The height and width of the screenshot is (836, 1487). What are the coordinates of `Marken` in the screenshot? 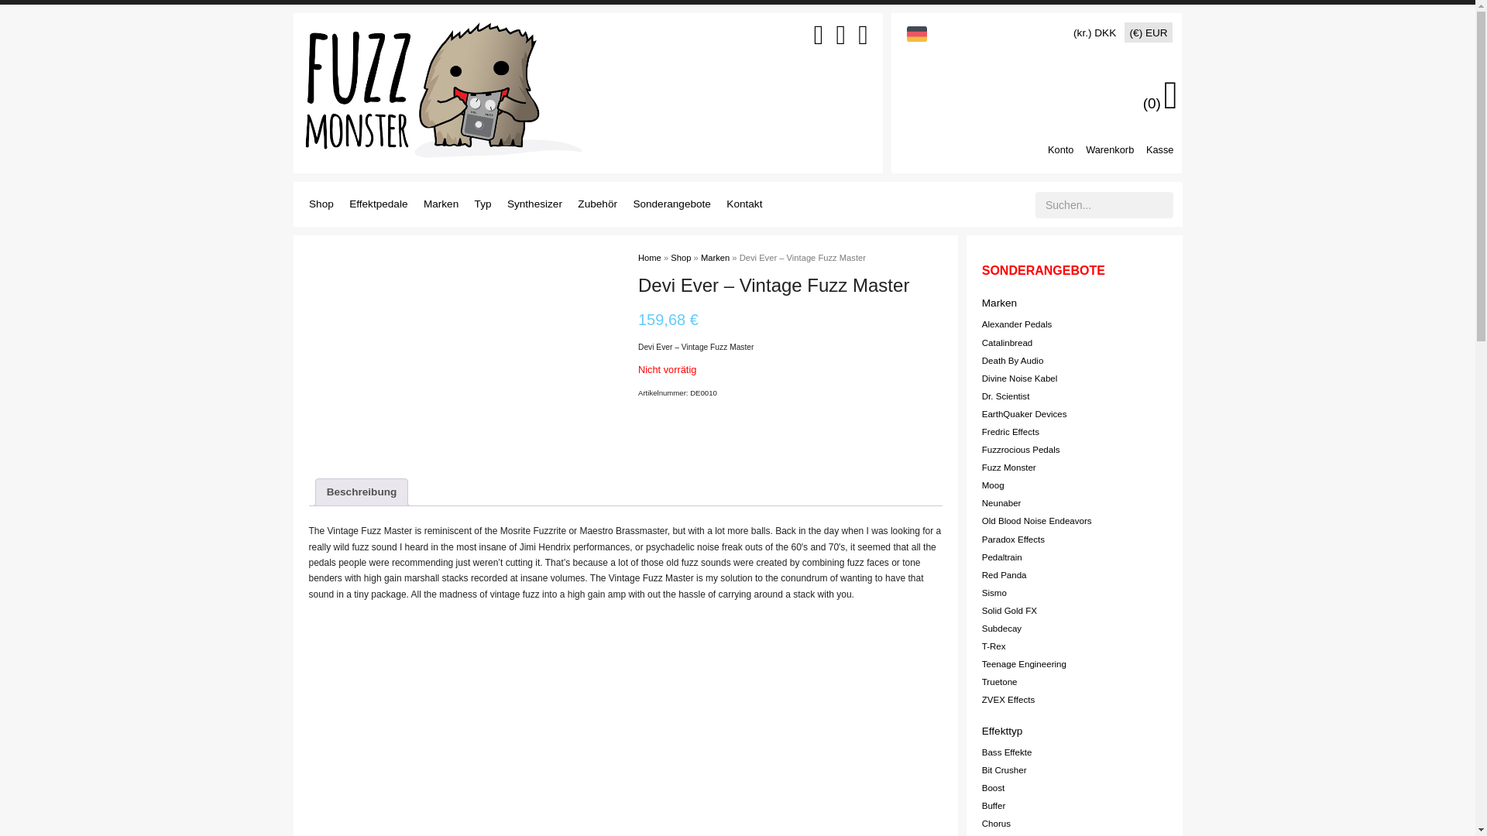 It's located at (715, 258).